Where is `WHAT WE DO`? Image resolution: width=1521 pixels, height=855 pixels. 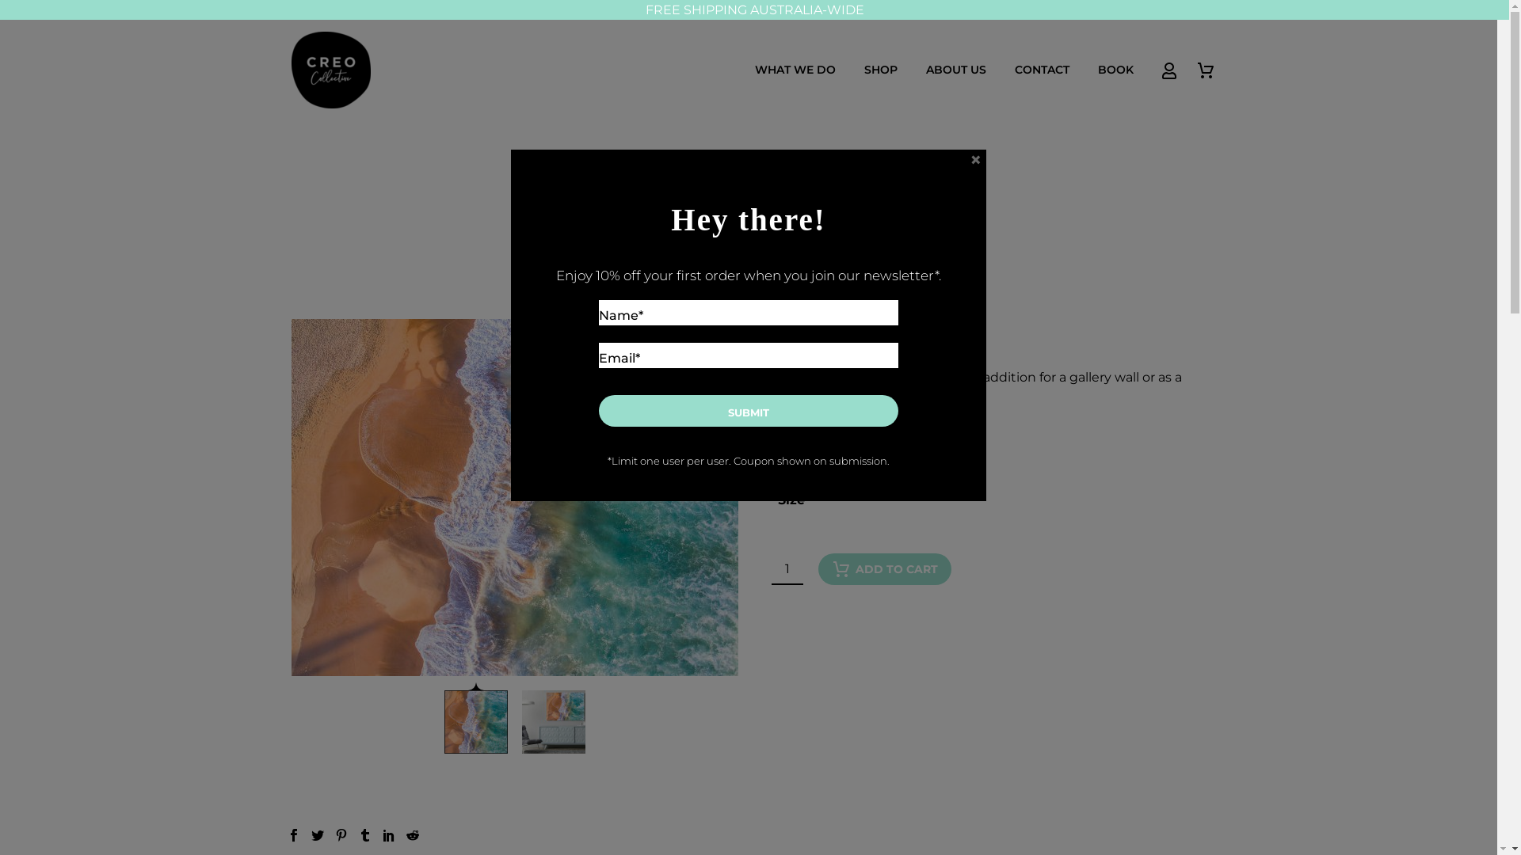
WHAT WE DO is located at coordinates (795, 70).